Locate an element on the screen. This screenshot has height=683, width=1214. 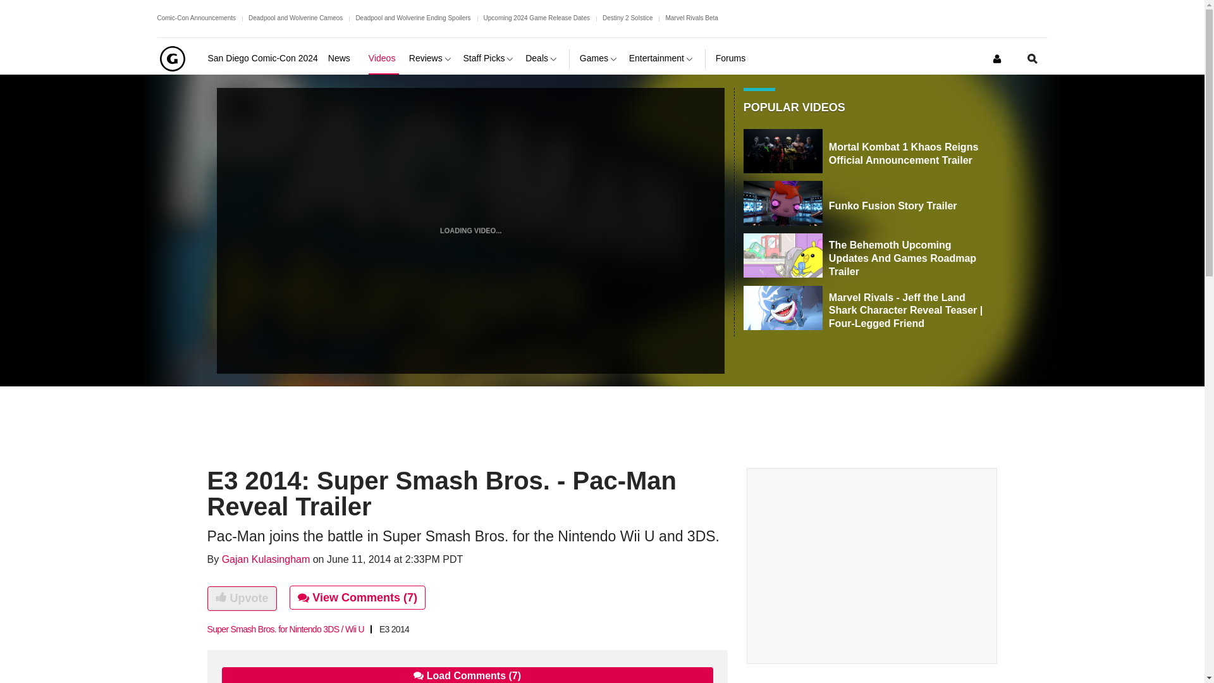
Deals is located at coordinates (542, 58).